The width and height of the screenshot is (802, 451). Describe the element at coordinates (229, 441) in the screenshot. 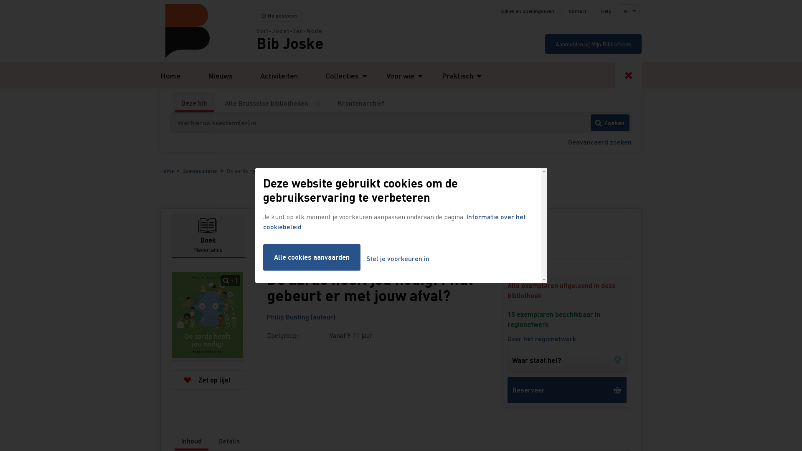

I see `Details` at that location.